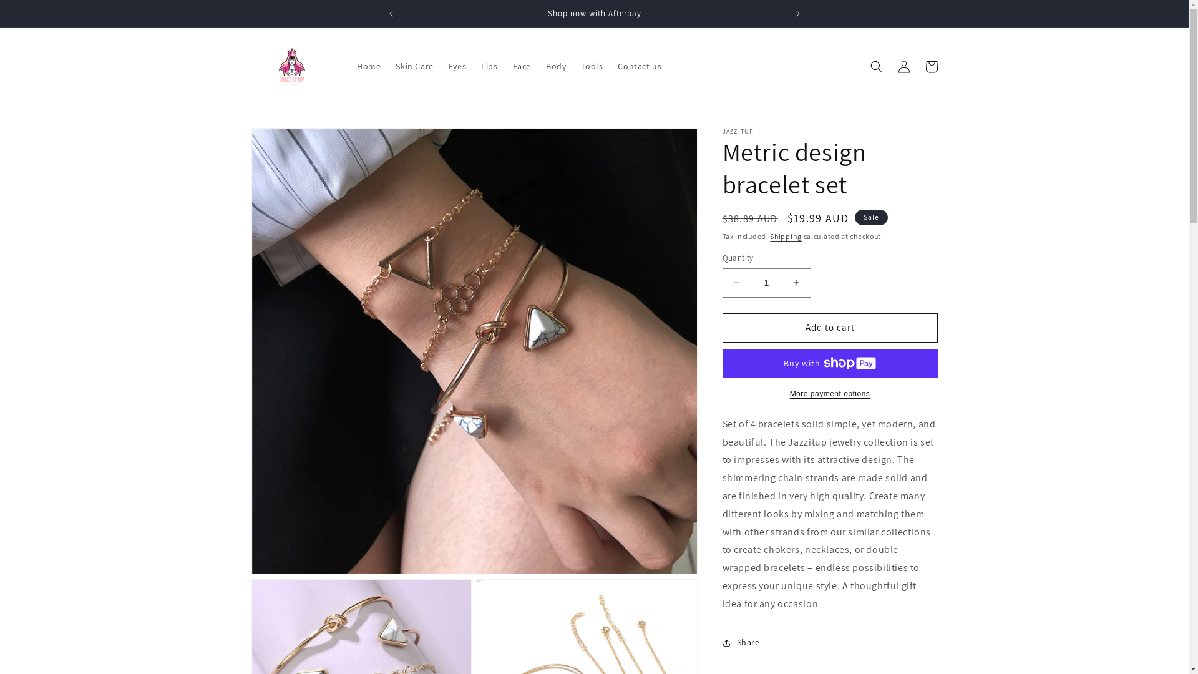  I want to click on Shipping, so click(786, 236).